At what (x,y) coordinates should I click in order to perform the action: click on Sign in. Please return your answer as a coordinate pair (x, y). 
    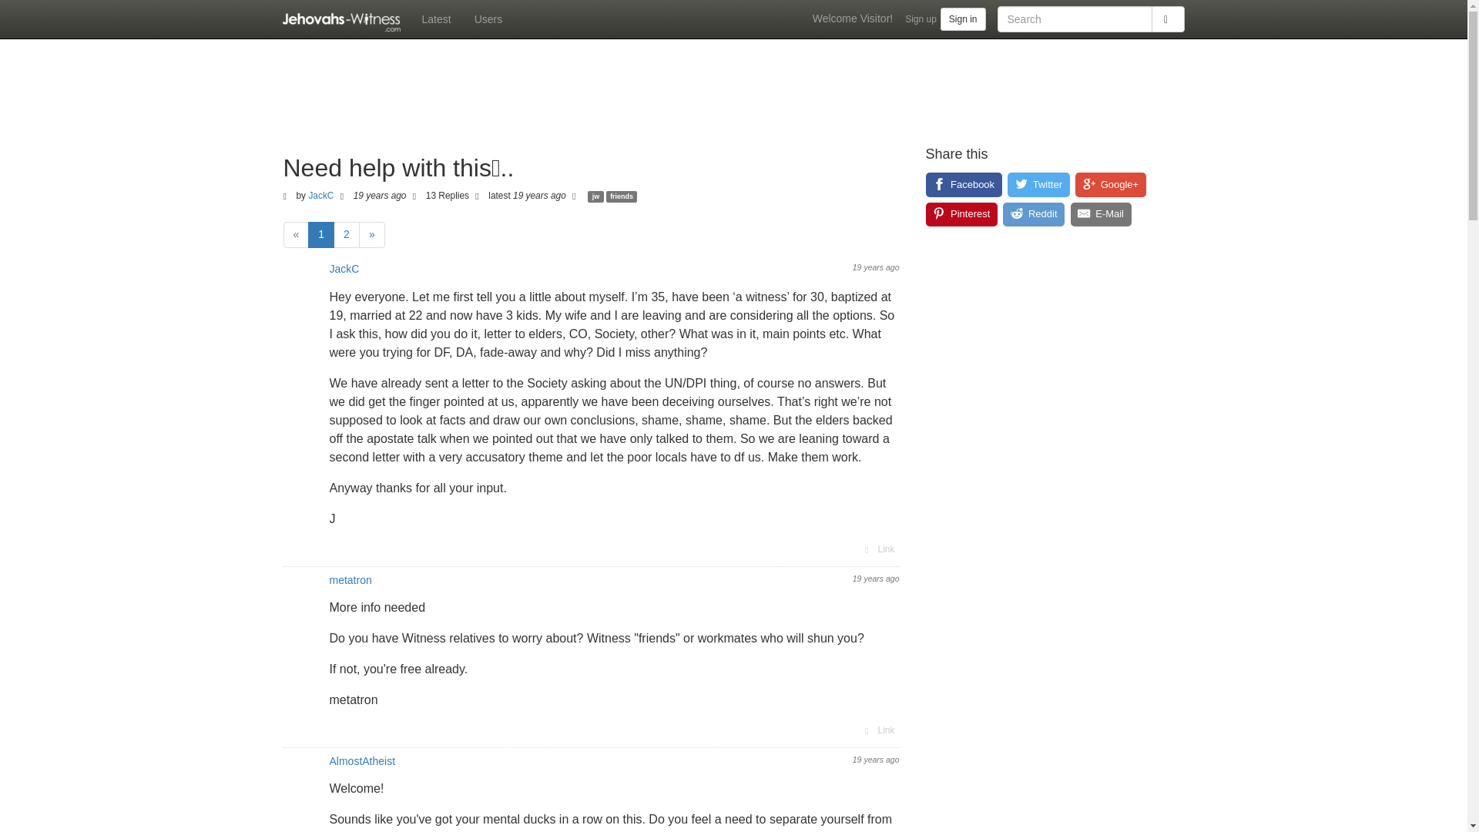
    Looking at the image, I should click on (963, 18).